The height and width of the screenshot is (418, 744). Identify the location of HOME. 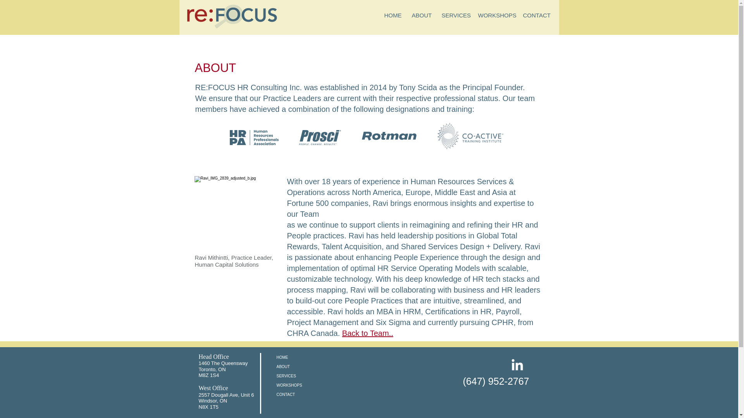
(391, 15).